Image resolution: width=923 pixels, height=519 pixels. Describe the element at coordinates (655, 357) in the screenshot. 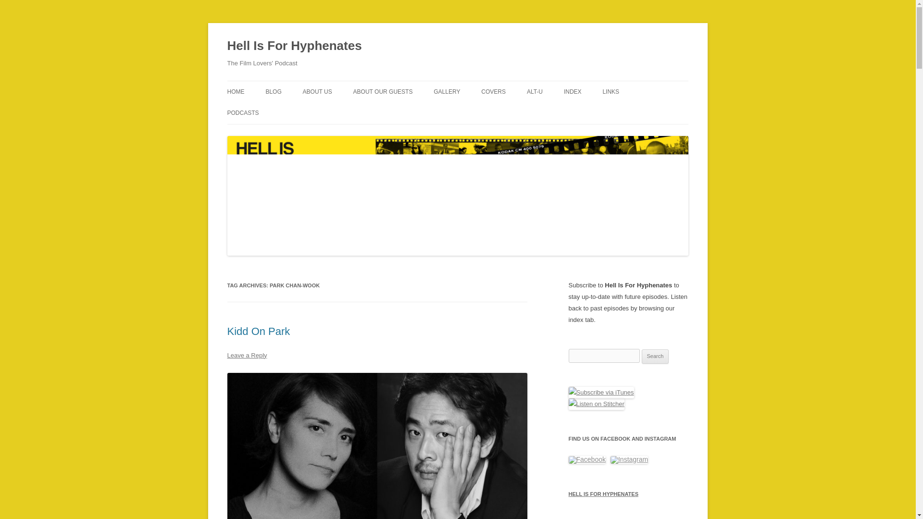

I see `Search` at that location.